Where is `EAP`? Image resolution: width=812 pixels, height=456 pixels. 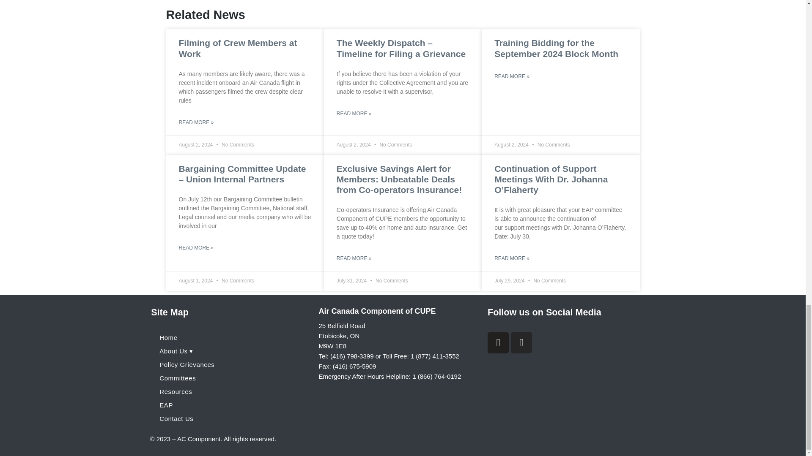
EAP is located at coordinates (230, 405).